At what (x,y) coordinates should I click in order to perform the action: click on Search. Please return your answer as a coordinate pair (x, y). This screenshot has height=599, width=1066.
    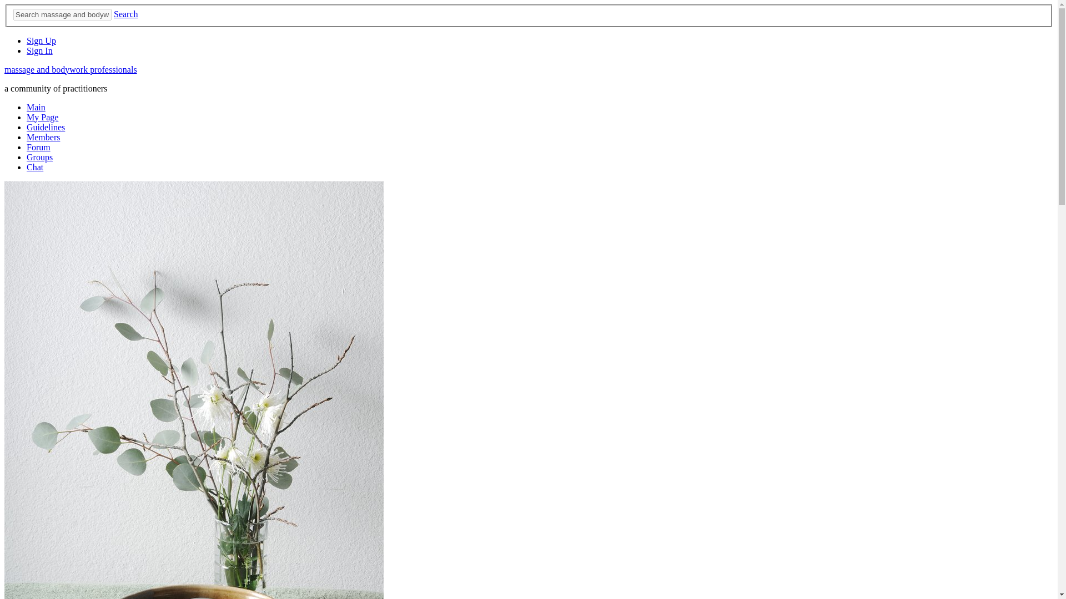
    Looking at the image, I should click on (126, 14).